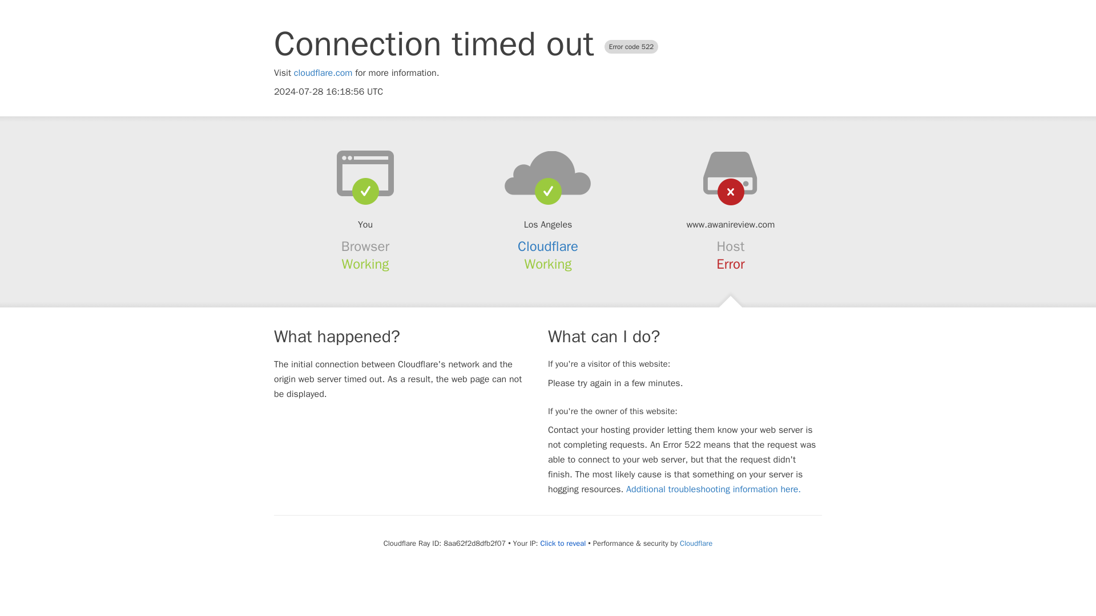  Describe the element at coordinates (696, 543) in the screenshot. I see `Cloudflare` at that location.